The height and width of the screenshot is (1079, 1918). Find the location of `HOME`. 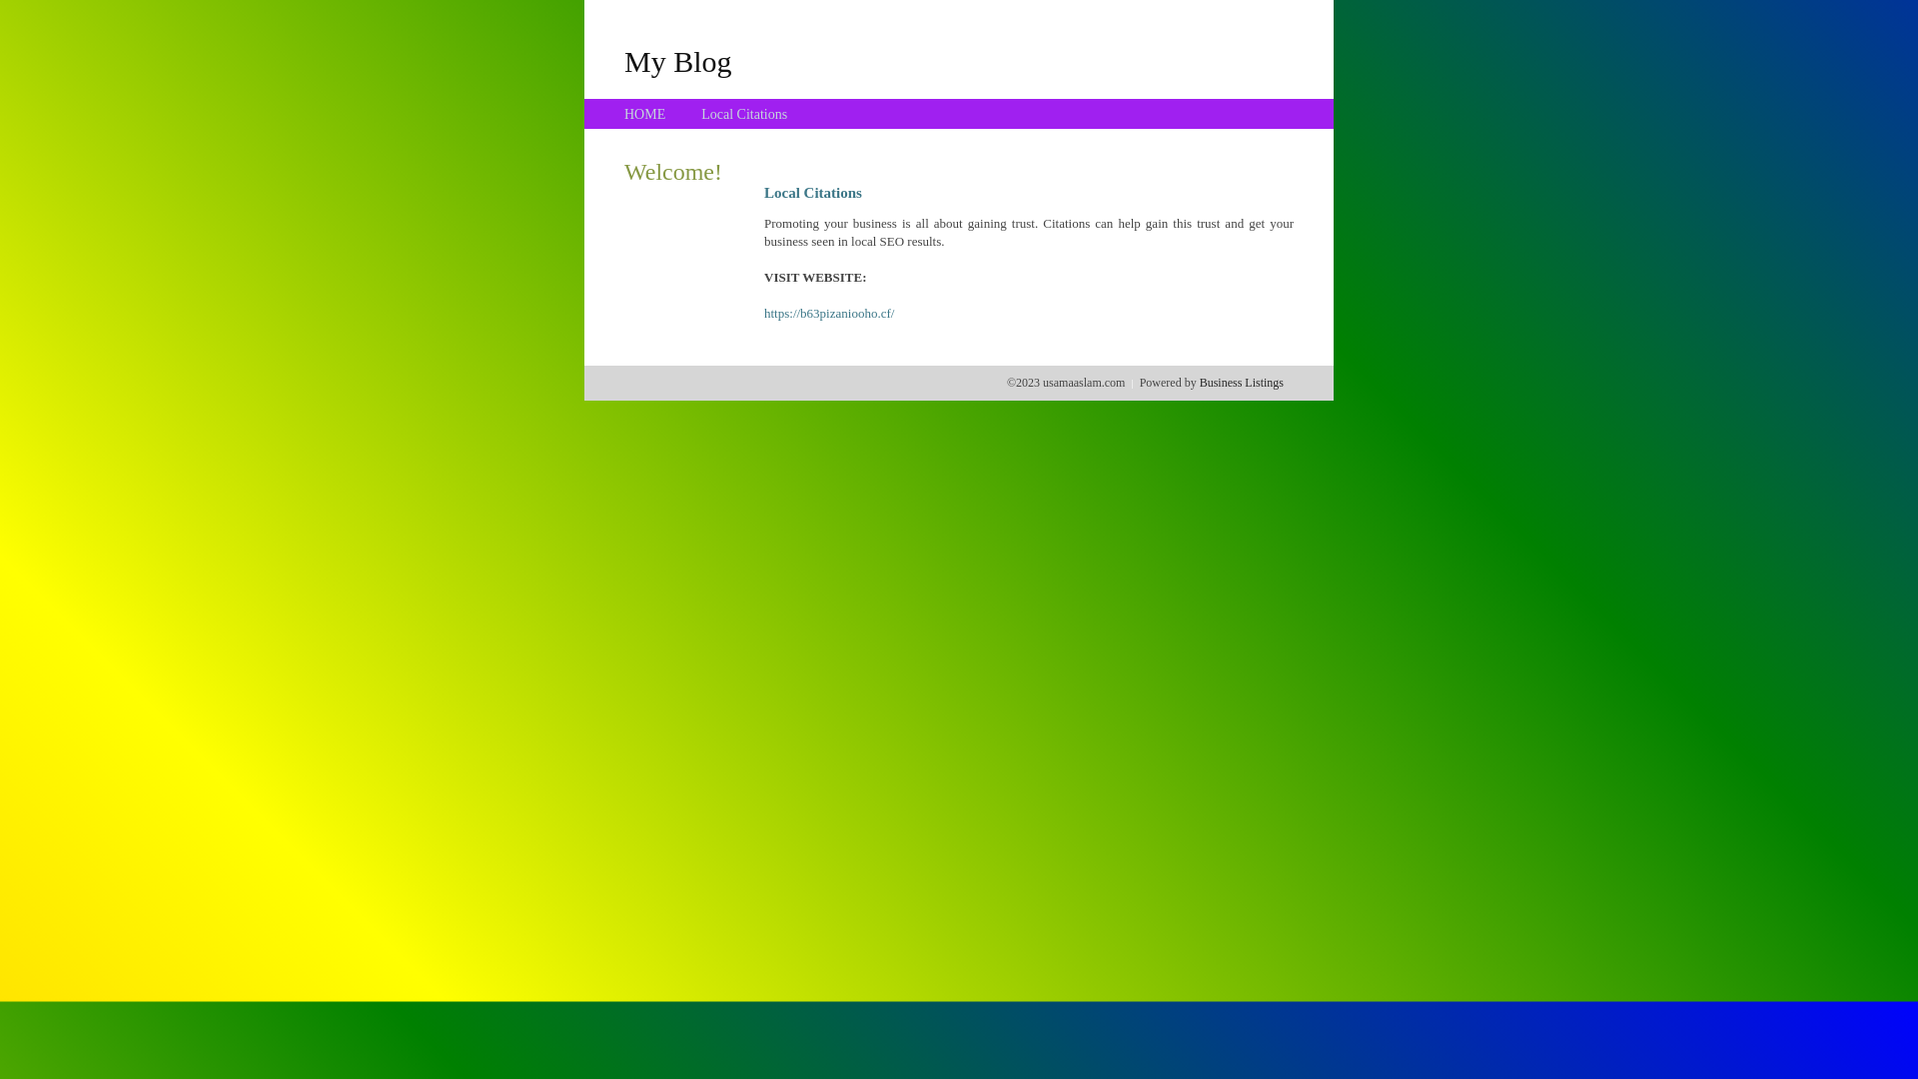

HOME is located at coordinates (645, 114).